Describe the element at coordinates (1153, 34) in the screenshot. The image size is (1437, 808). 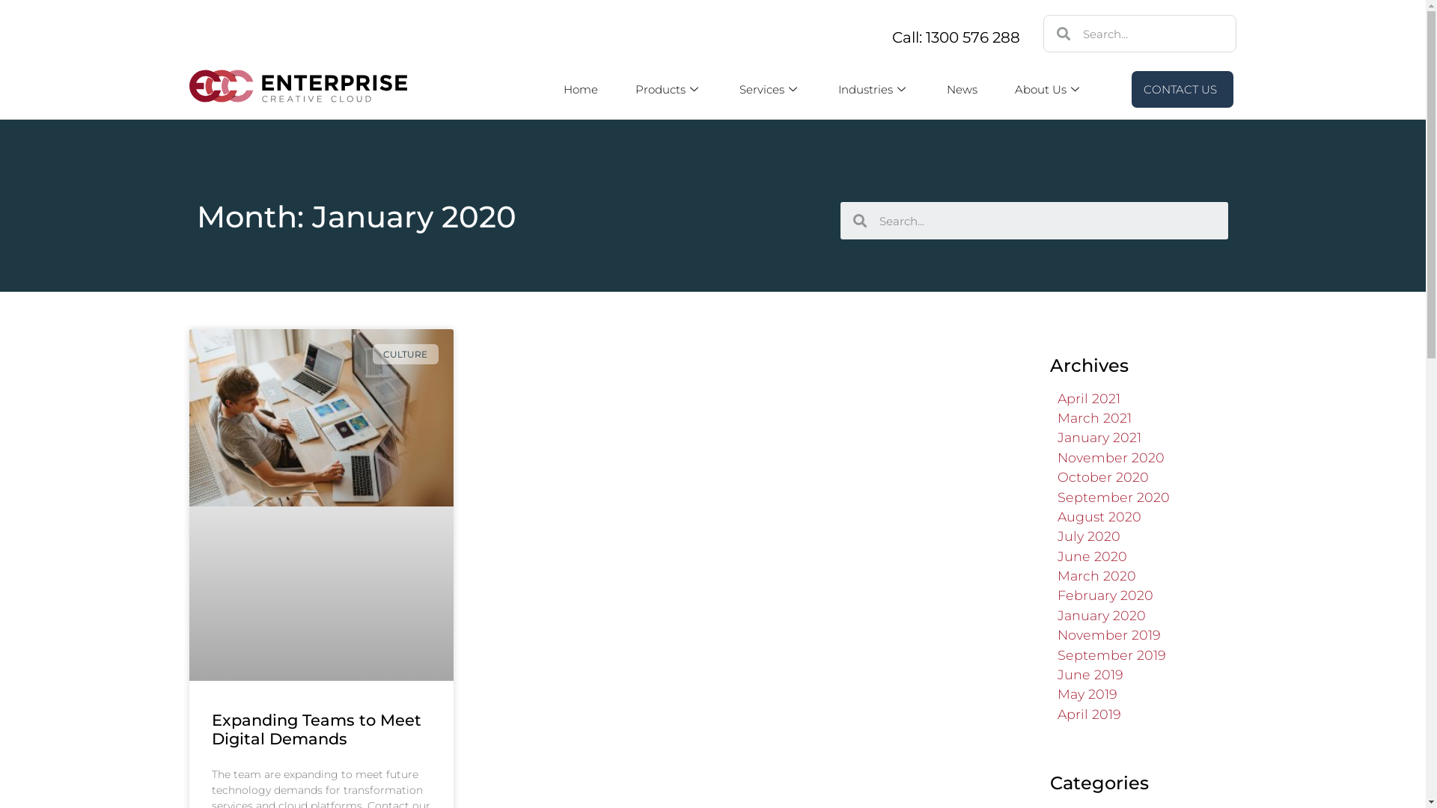
I see `Search` at that location.